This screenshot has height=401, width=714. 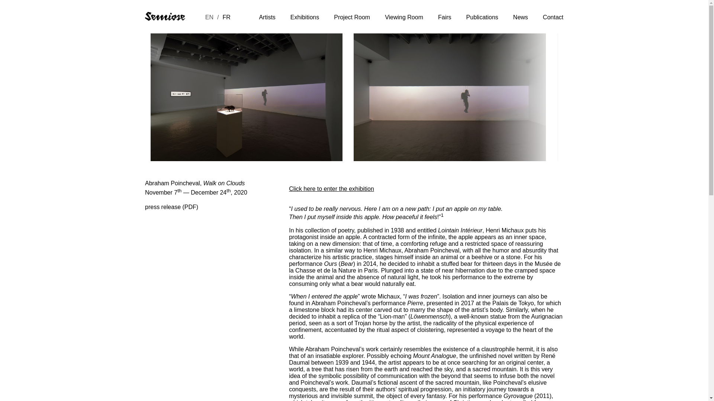 I want to click on Artists, so click(x=267, y=17).